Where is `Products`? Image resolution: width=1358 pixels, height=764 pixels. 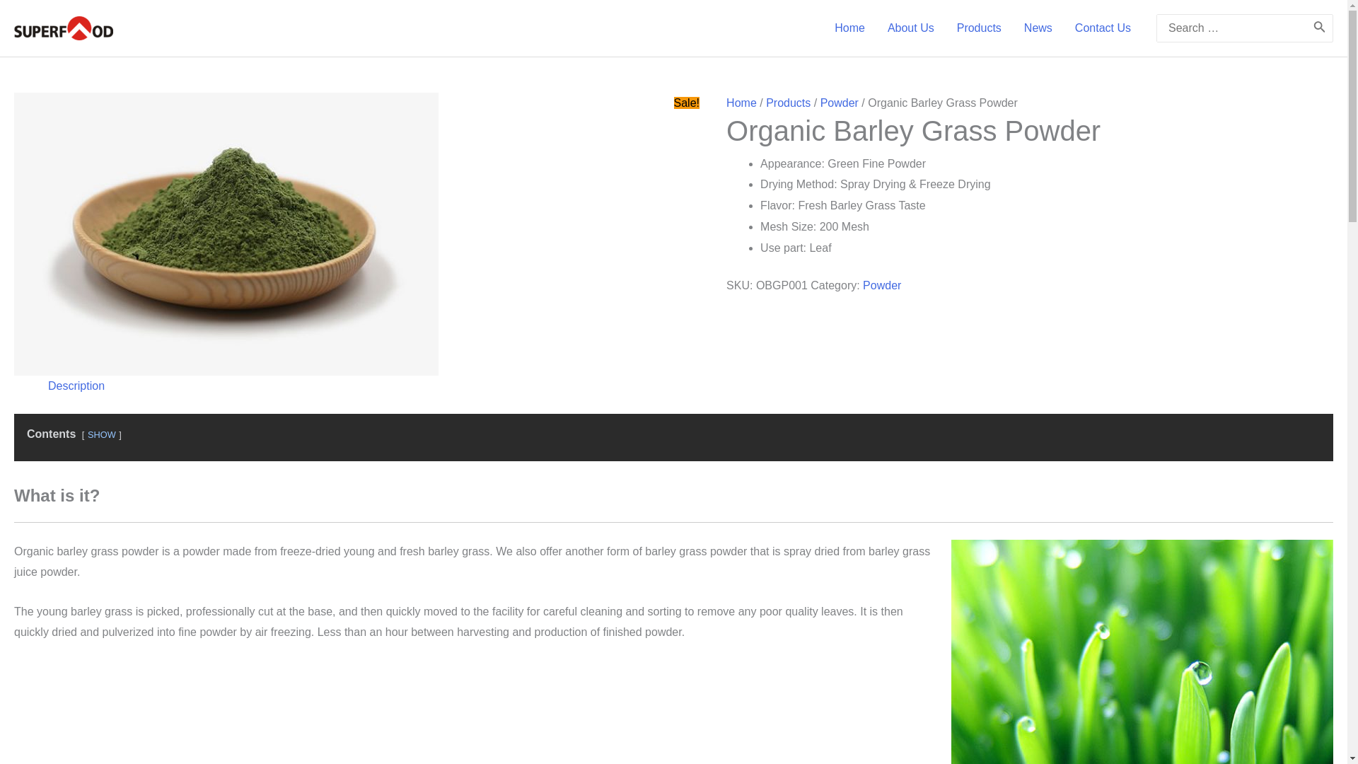
Products is located at coordinates (788, 103).